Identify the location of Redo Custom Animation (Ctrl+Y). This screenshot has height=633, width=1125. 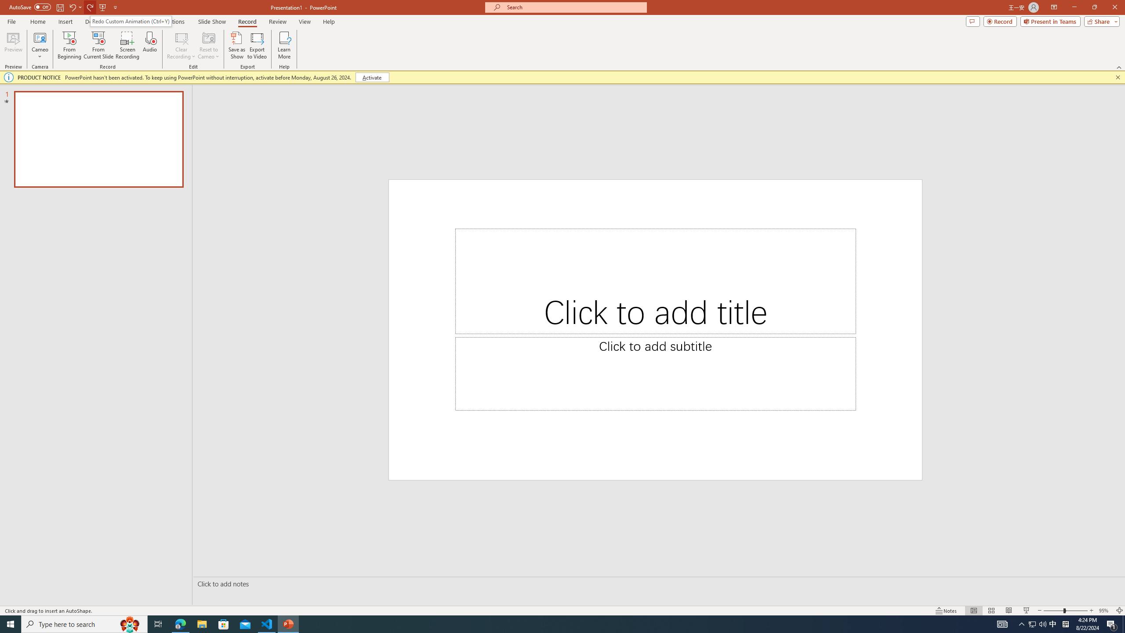
(131, 21).